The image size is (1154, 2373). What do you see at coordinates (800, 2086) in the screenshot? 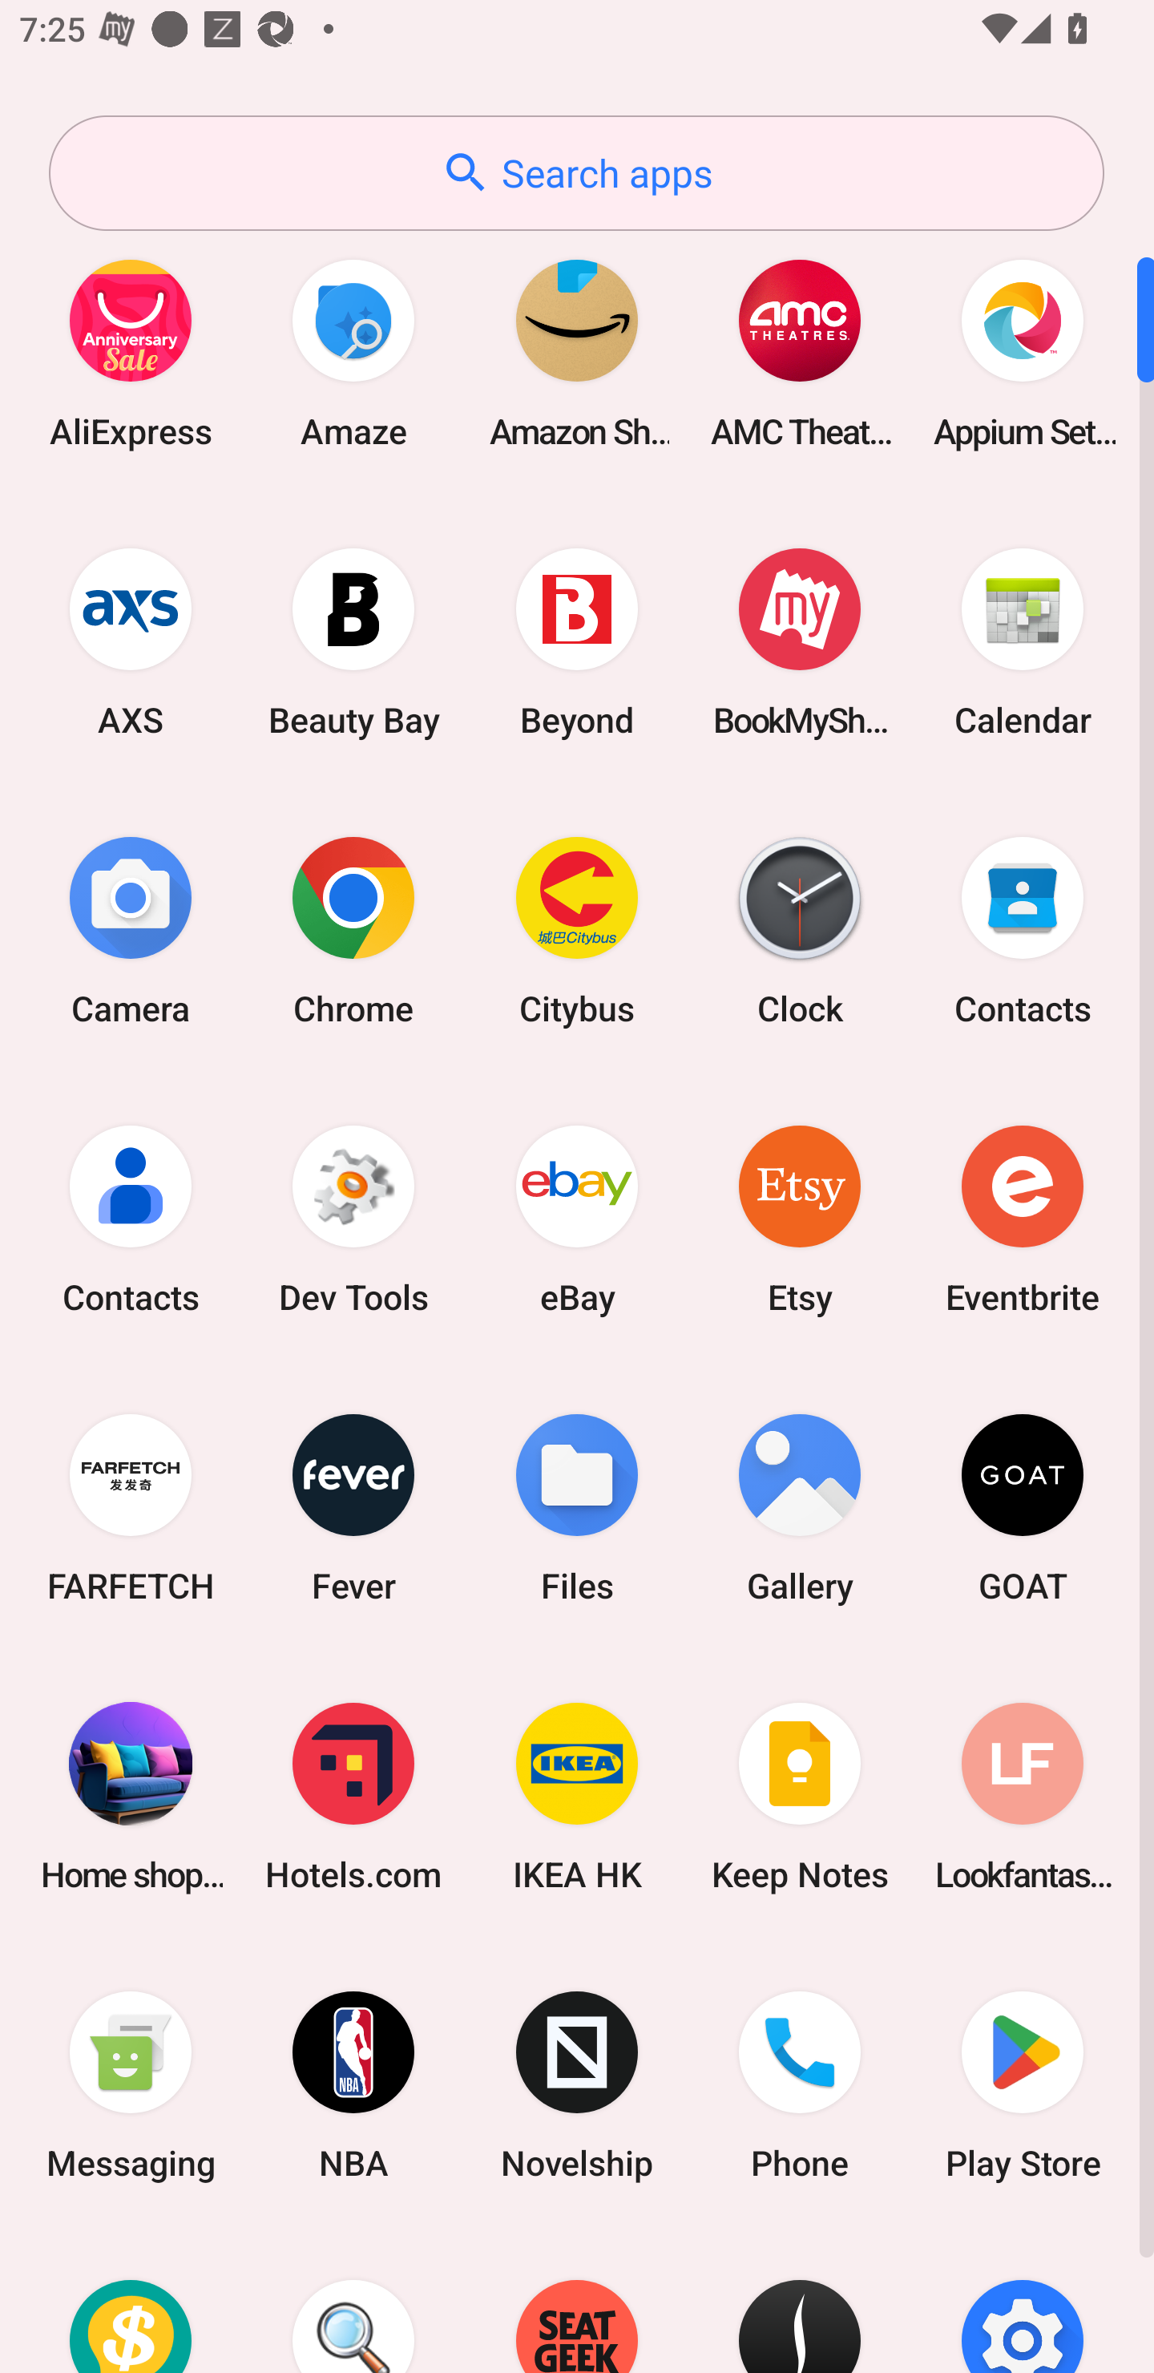
I see `Phone` at bounding box center [800, 2086].